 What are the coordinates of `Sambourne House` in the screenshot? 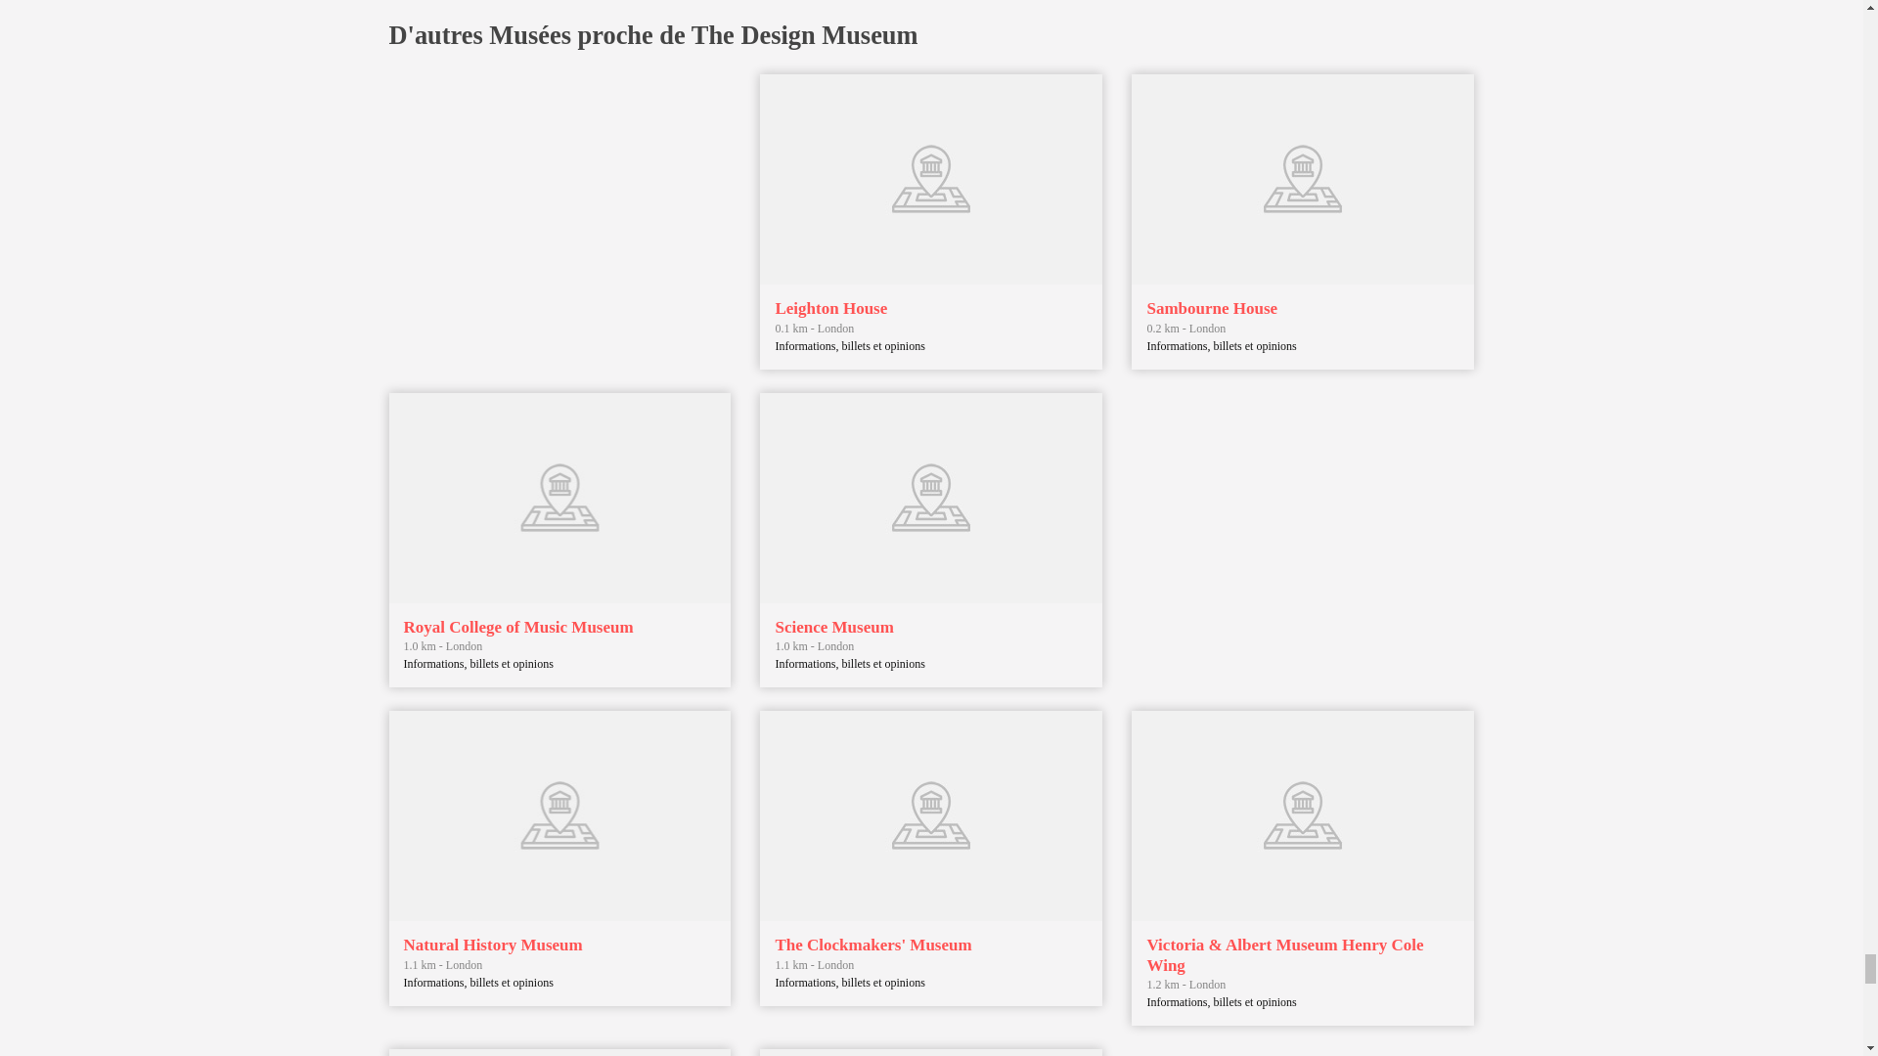 It's located at (1211, 308).